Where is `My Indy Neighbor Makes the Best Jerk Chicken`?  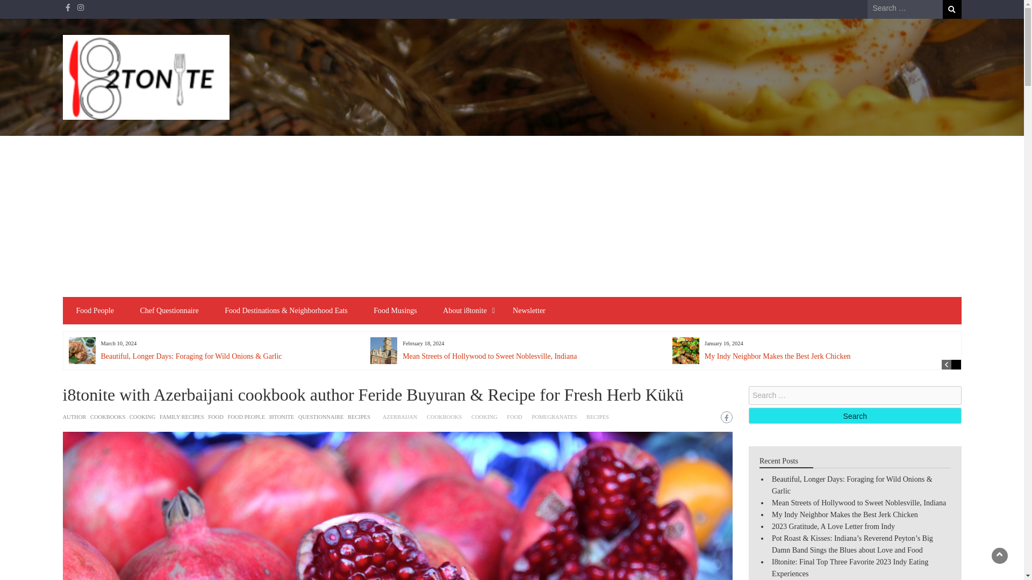
My Indy Neighbor Makes the Best Jerk Chicken is located at coordinates (777, 356).